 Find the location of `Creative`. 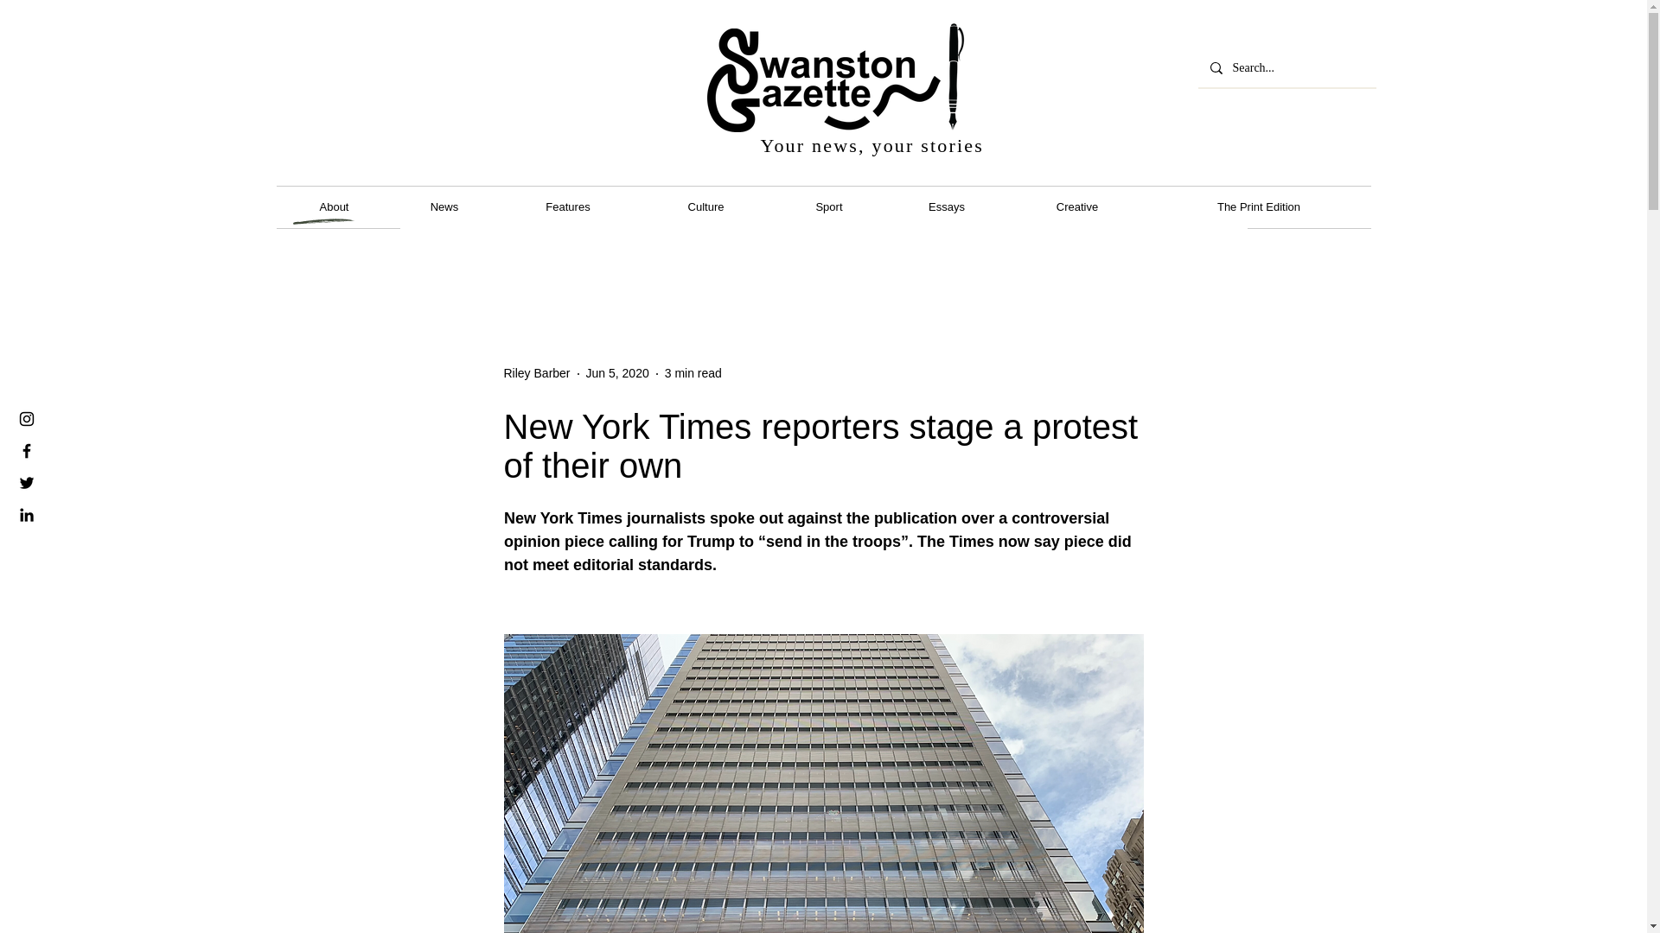

Creative is located at coordinates (1077, 207).